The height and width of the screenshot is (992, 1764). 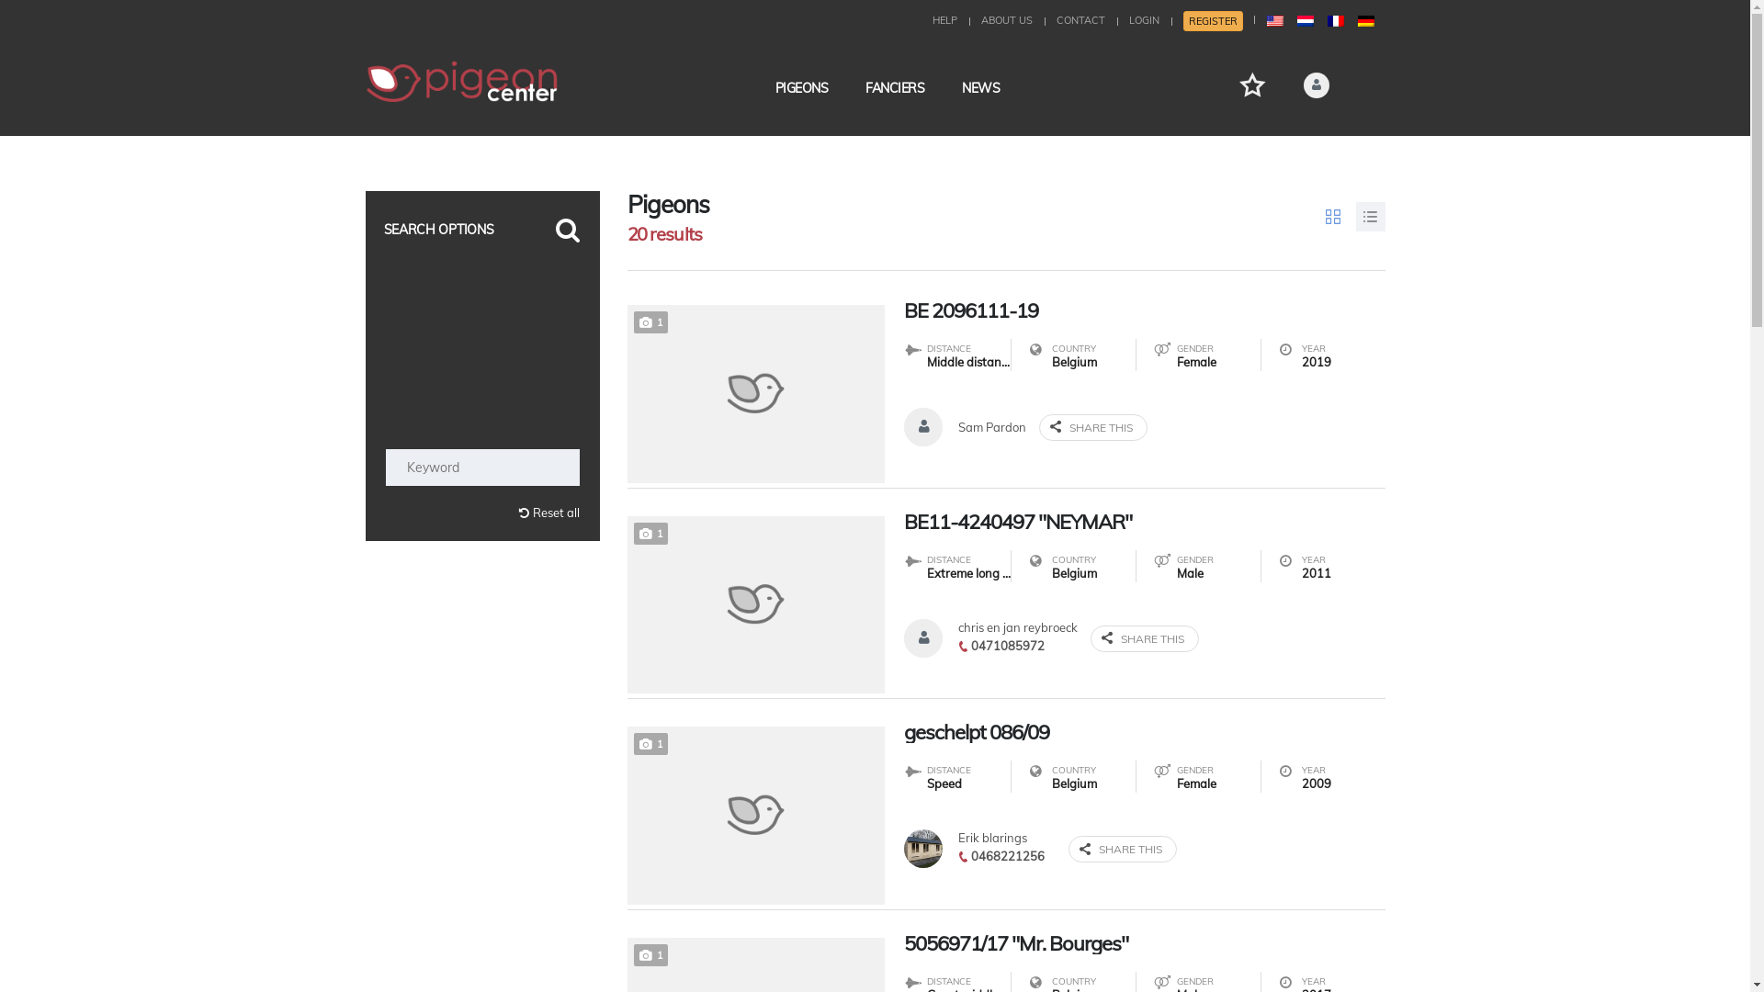 I want to click on SHARE THIS, so click(x=1122, y=849).